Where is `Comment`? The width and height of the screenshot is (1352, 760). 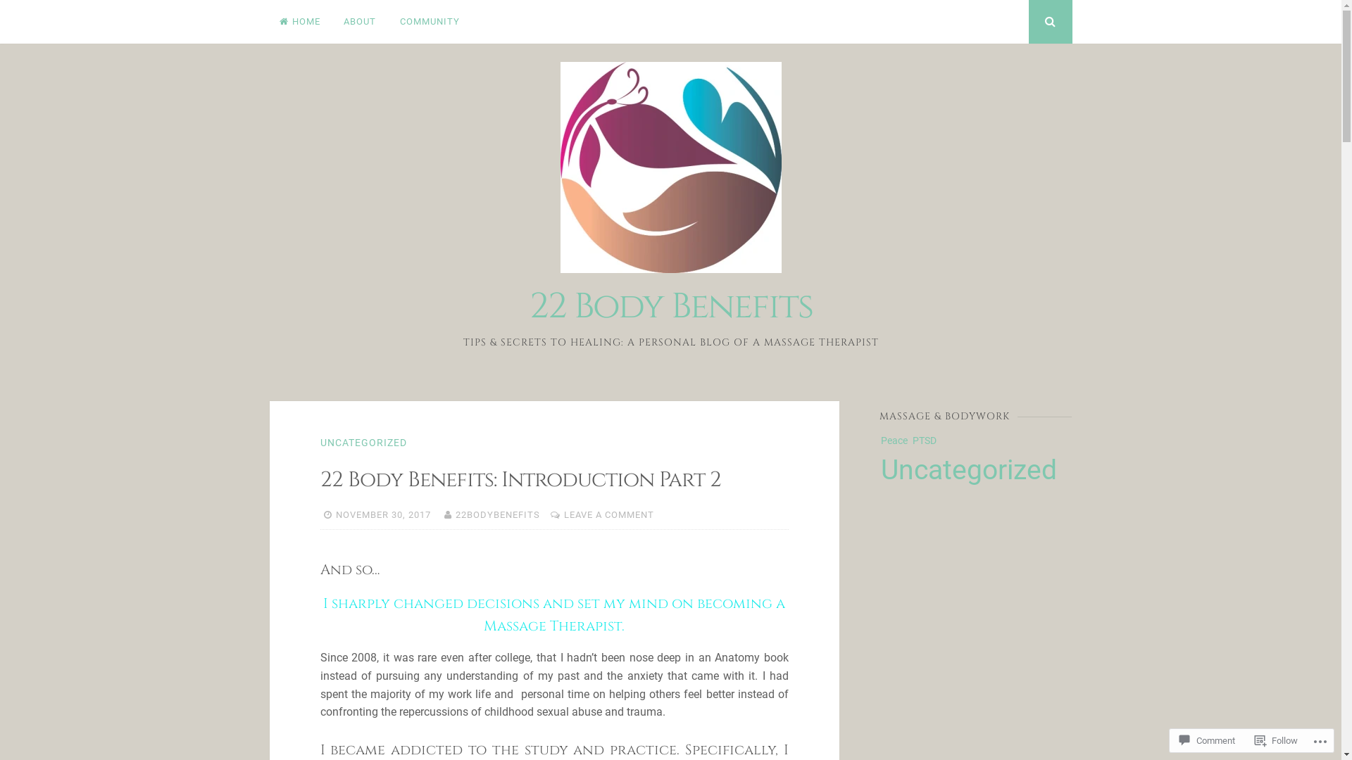
Comment is located at coordinates (1207, 740).